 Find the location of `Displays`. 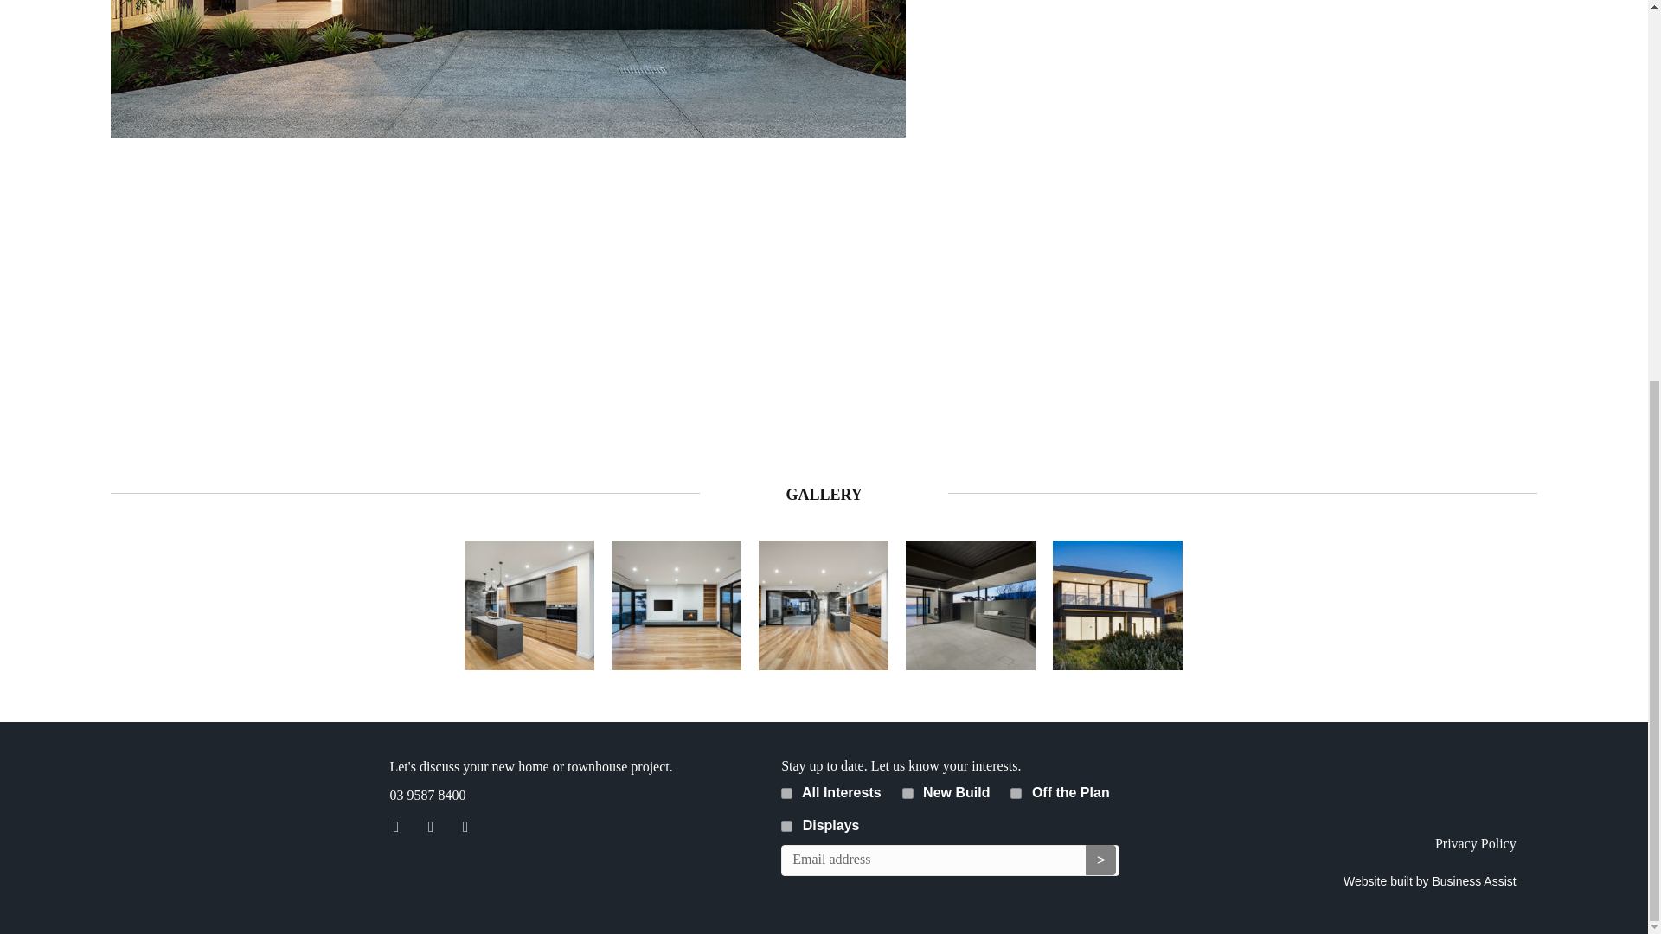

Displays is located at coordinates (786, 827).